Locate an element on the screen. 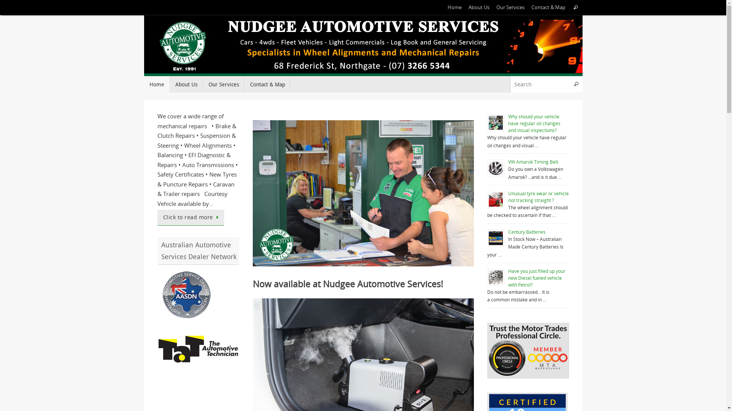 This screenshot has height=411, width=732. About Us is located at coordinates (187, 84).